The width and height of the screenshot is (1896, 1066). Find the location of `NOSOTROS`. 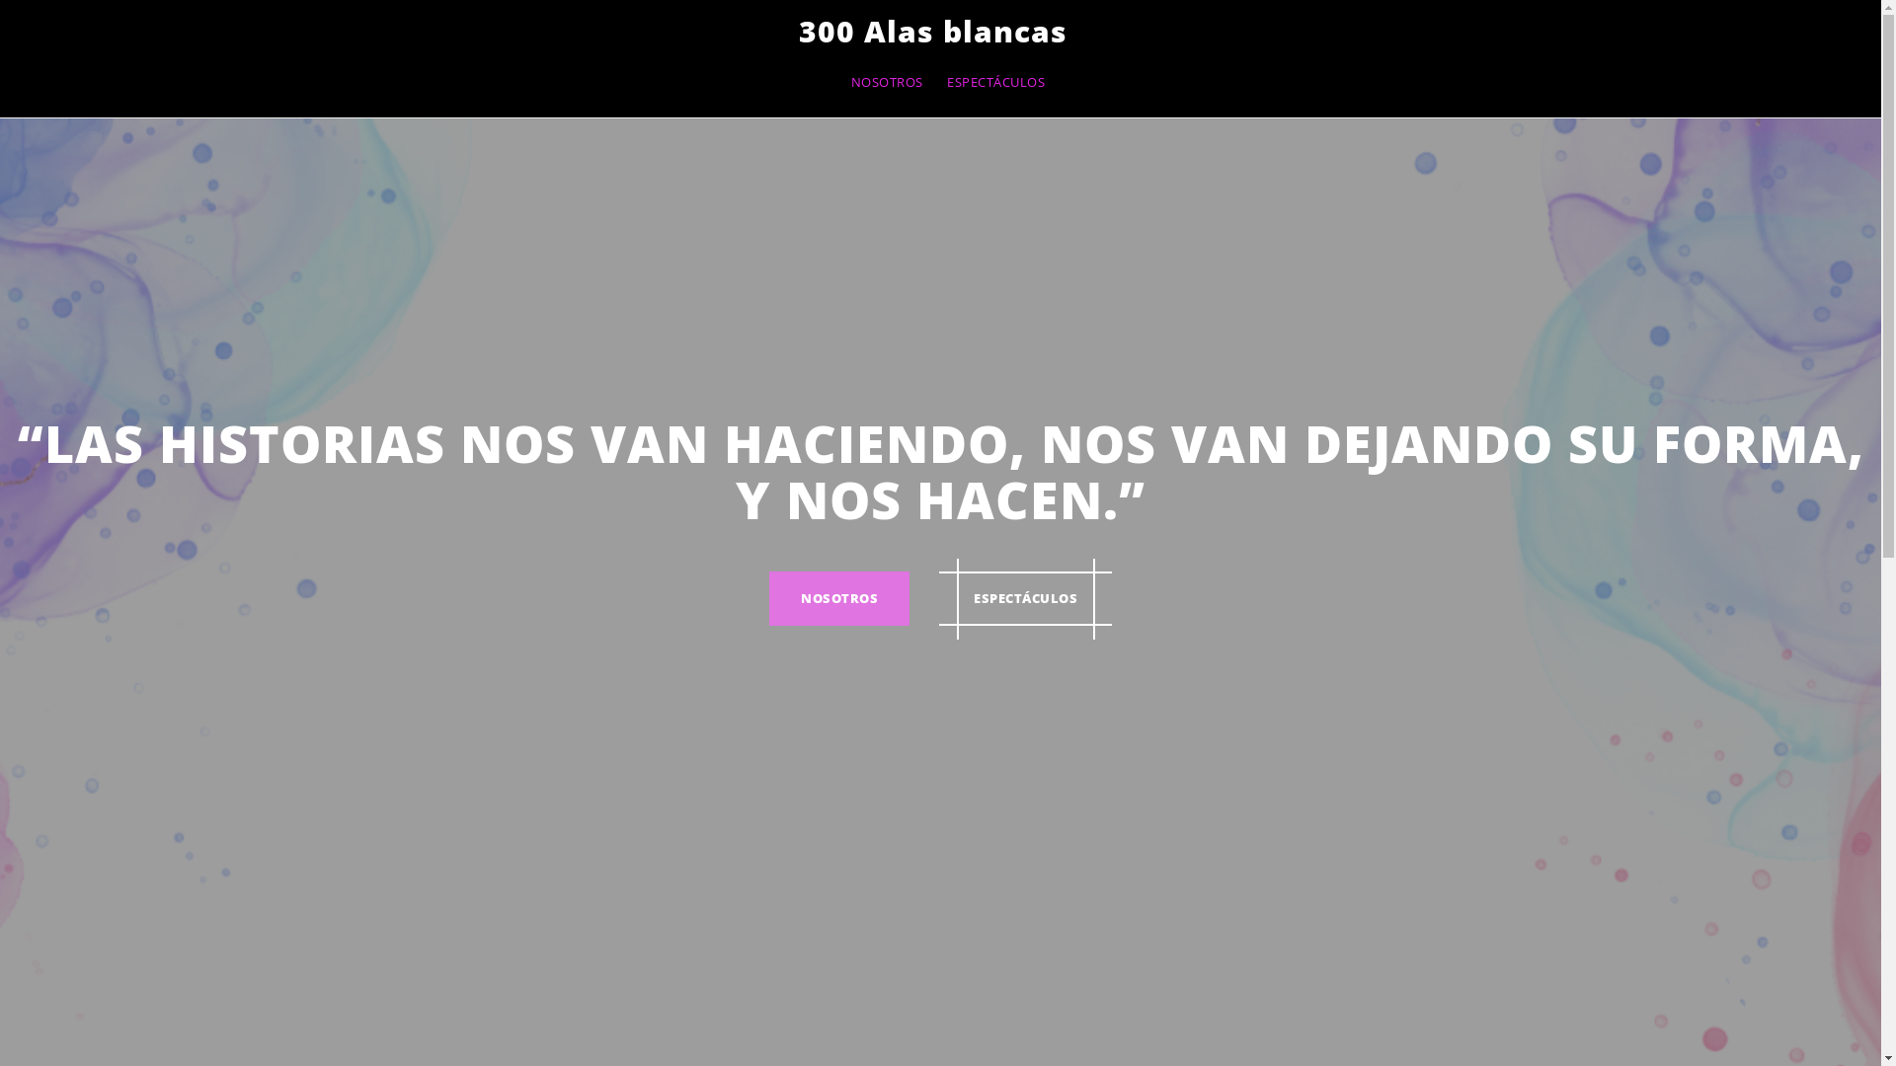

NOSOTROS is located at coordinates (839, 598).